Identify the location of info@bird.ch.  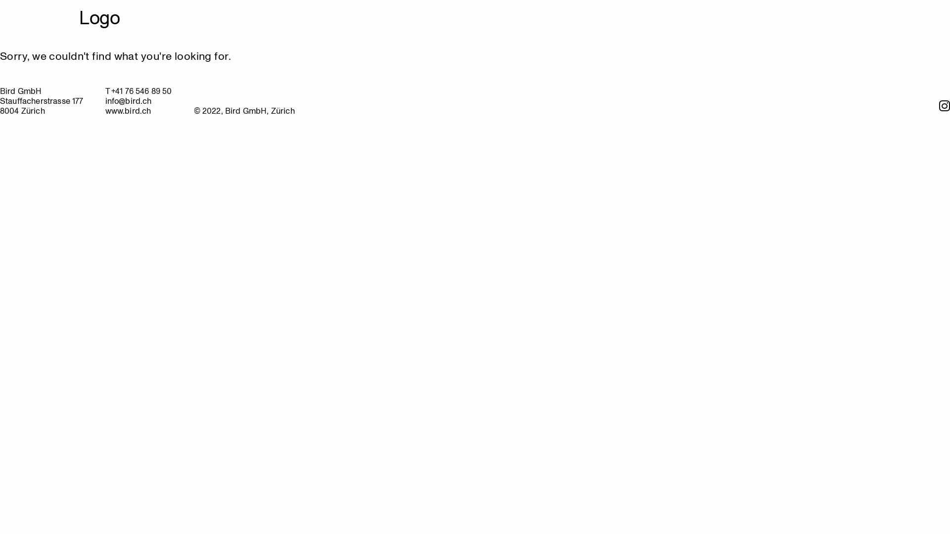
(129, 101).